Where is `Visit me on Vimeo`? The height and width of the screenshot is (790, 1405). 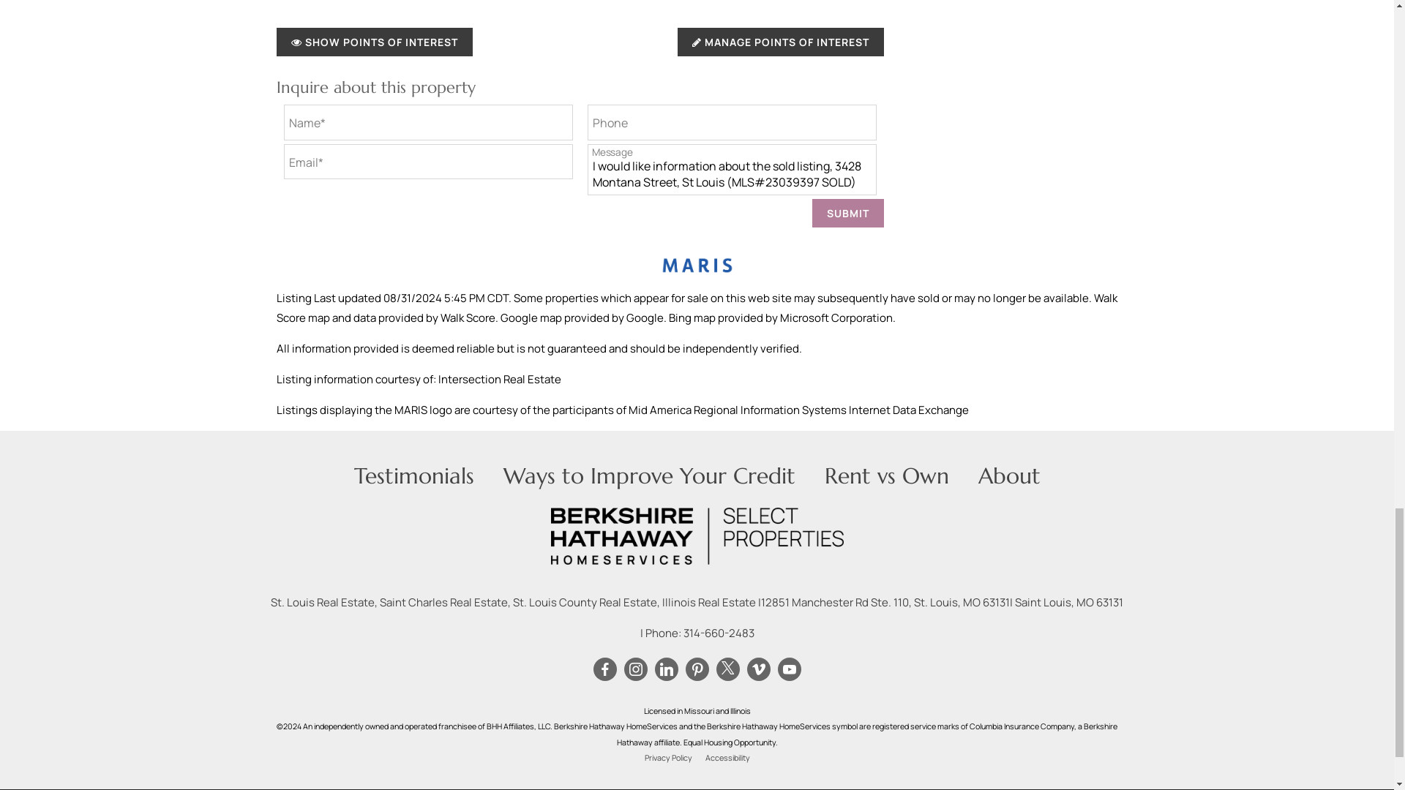 Visit me on Vimeo is located at coordinates (758, 669).